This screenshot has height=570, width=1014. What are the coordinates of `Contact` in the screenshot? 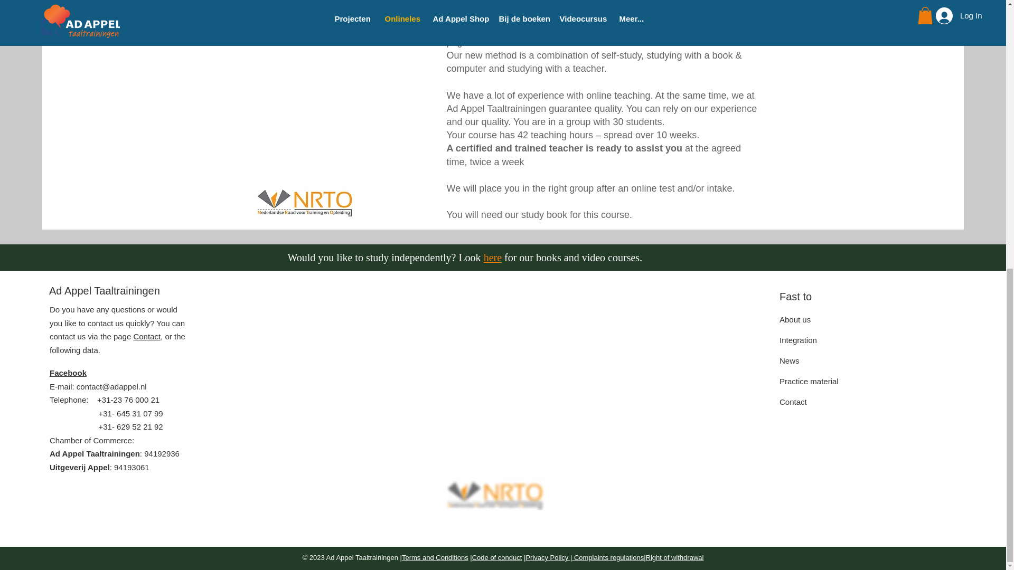 It's located at (793, 402).